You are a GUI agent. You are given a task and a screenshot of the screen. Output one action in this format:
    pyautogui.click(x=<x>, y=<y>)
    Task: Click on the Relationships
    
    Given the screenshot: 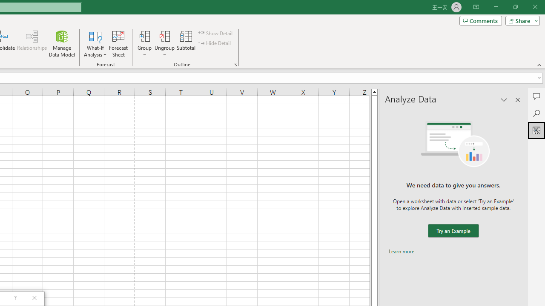 What is the action you would take?
    pyautogui.click(x=32, y=43)
    